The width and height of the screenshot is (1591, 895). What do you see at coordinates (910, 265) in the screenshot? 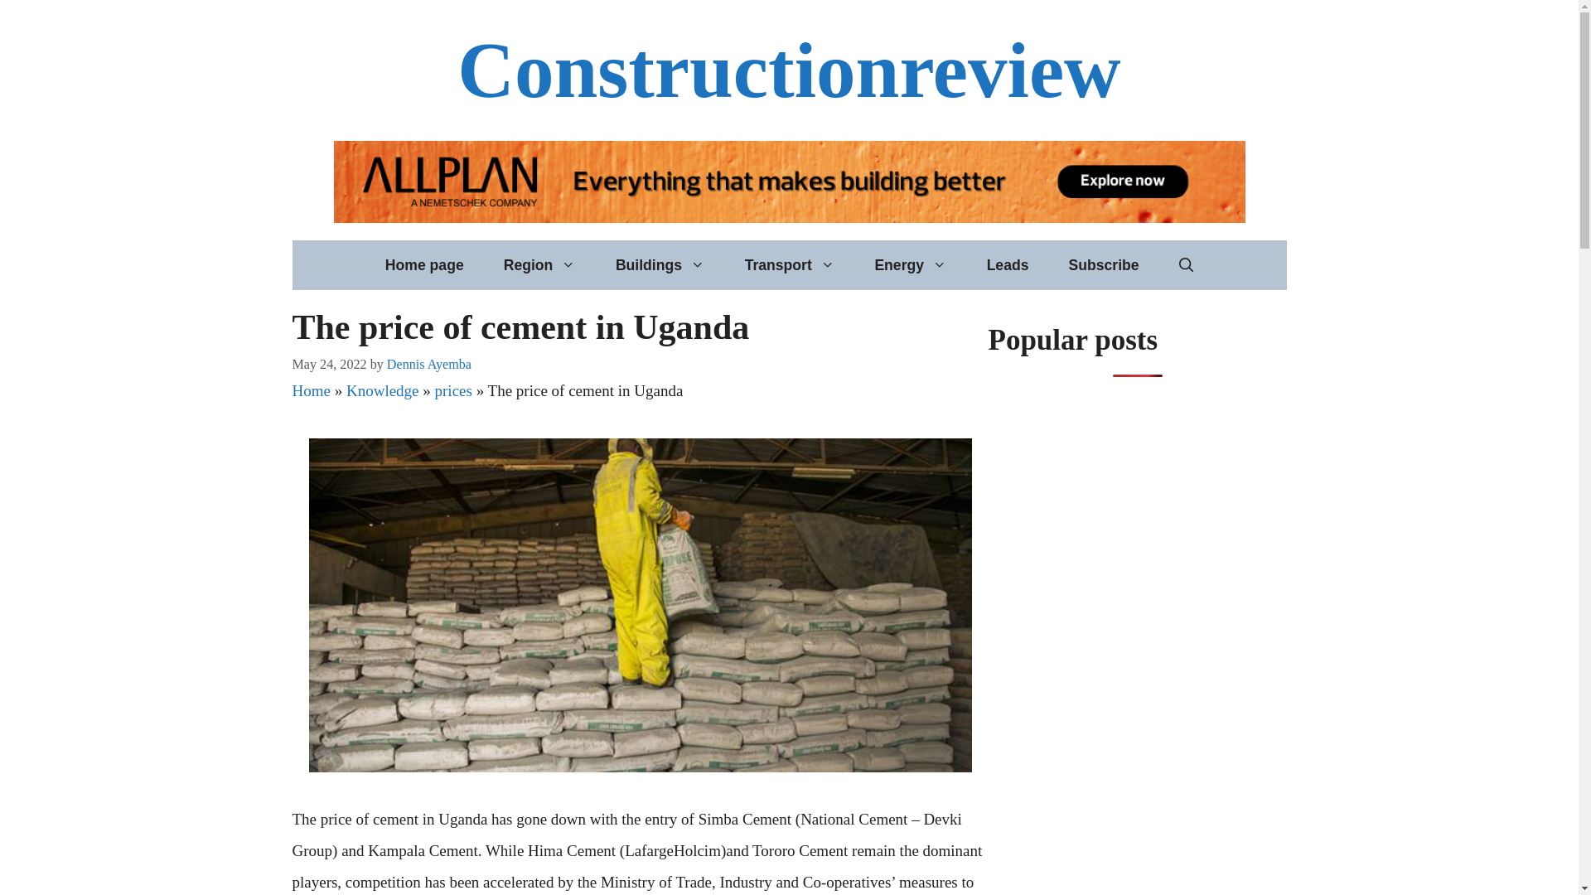
I see `Energy` at bounding box center [910, 265].